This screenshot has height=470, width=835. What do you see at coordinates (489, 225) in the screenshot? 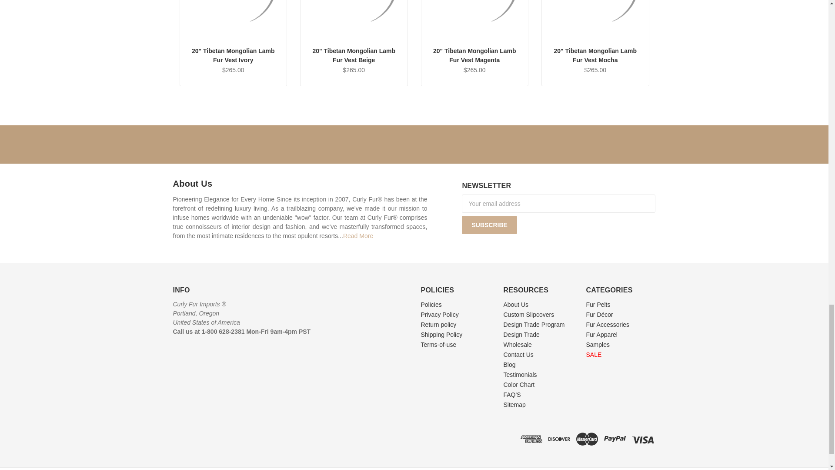
I see `Subscribe` at bounding box center [489, 225].